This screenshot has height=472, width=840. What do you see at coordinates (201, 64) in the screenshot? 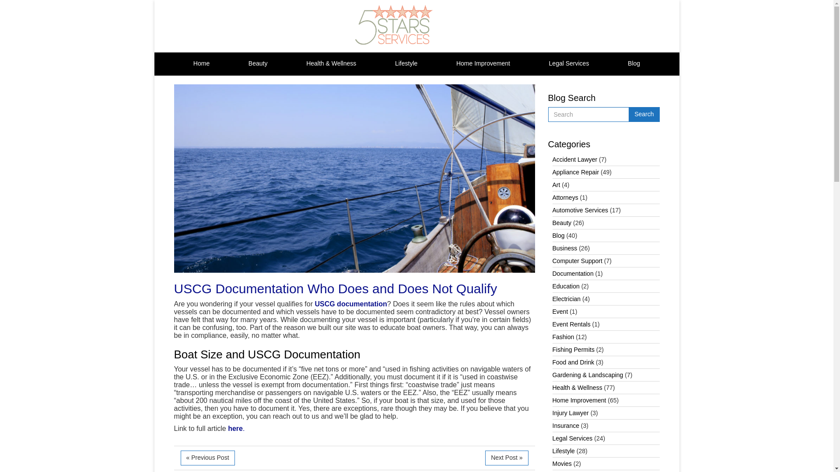
I see `Home` at bounding box center [201, 64].